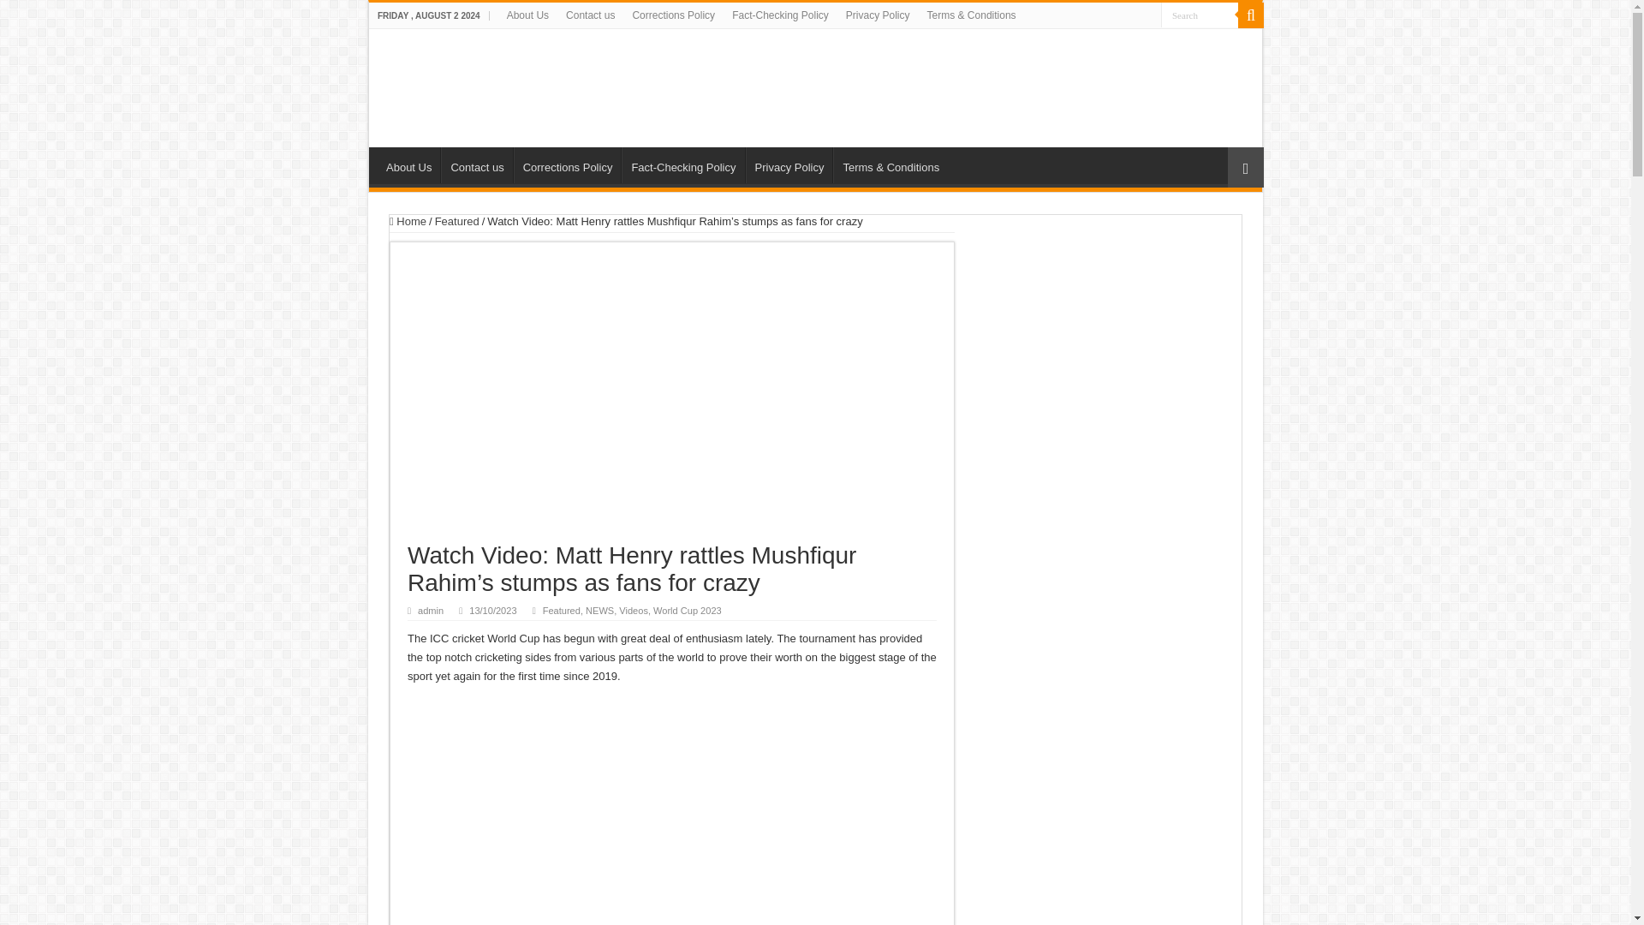 The width and height of the screenshot is (1644, 925). What do you see at coordinates (567, 164) in the screenshot?
I see `Corrections Policy` at bounding box center [567, 164].